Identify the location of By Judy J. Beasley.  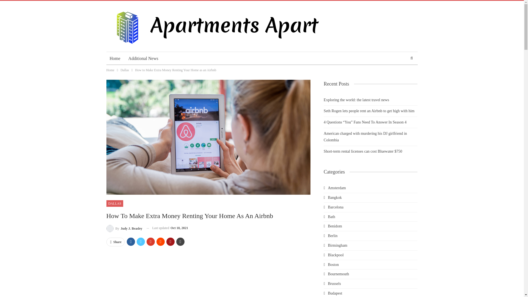
(124, 228).